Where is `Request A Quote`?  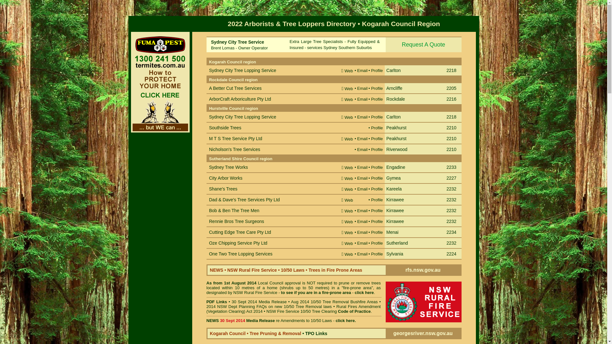
Request A Quote is located at coordinates (424, 45).